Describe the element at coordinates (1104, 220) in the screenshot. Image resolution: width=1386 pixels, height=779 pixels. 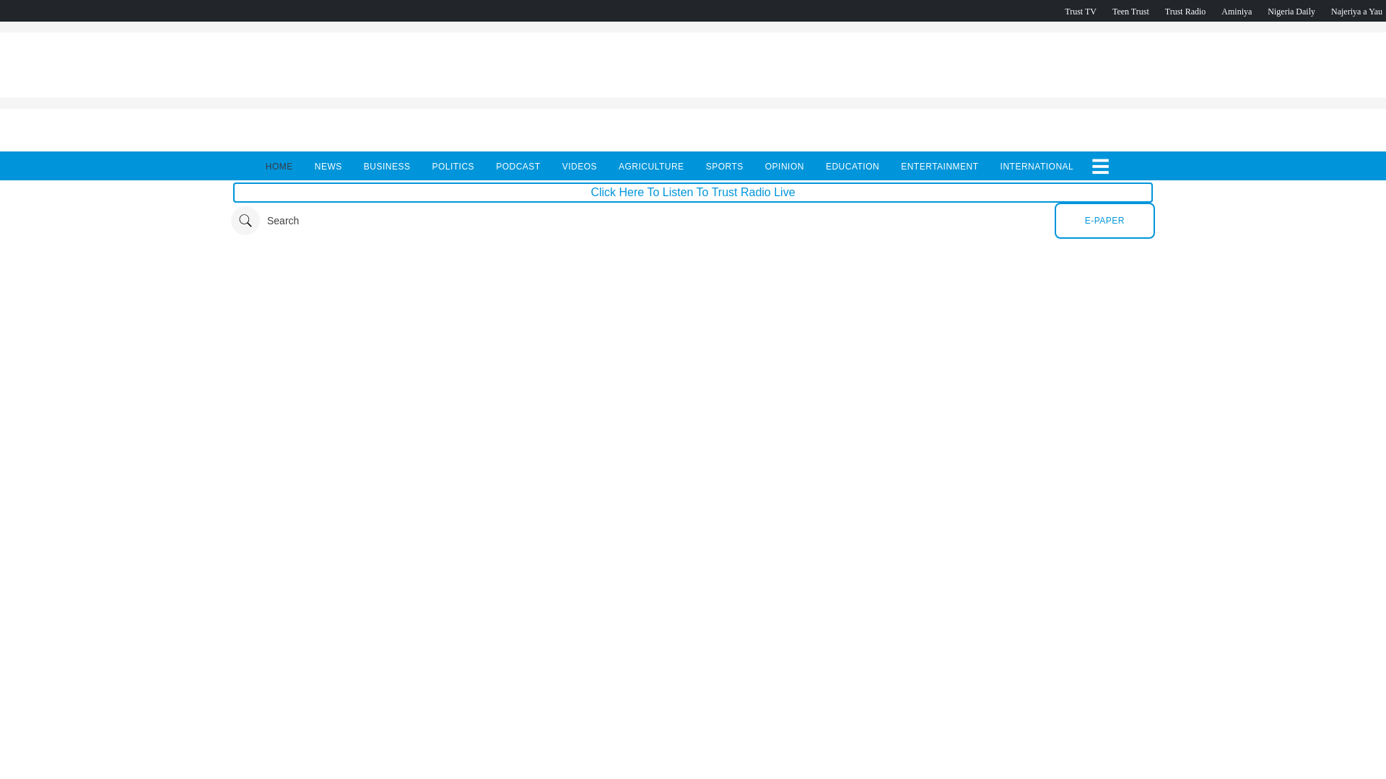
I see `E-Paper Subscription` at that location.